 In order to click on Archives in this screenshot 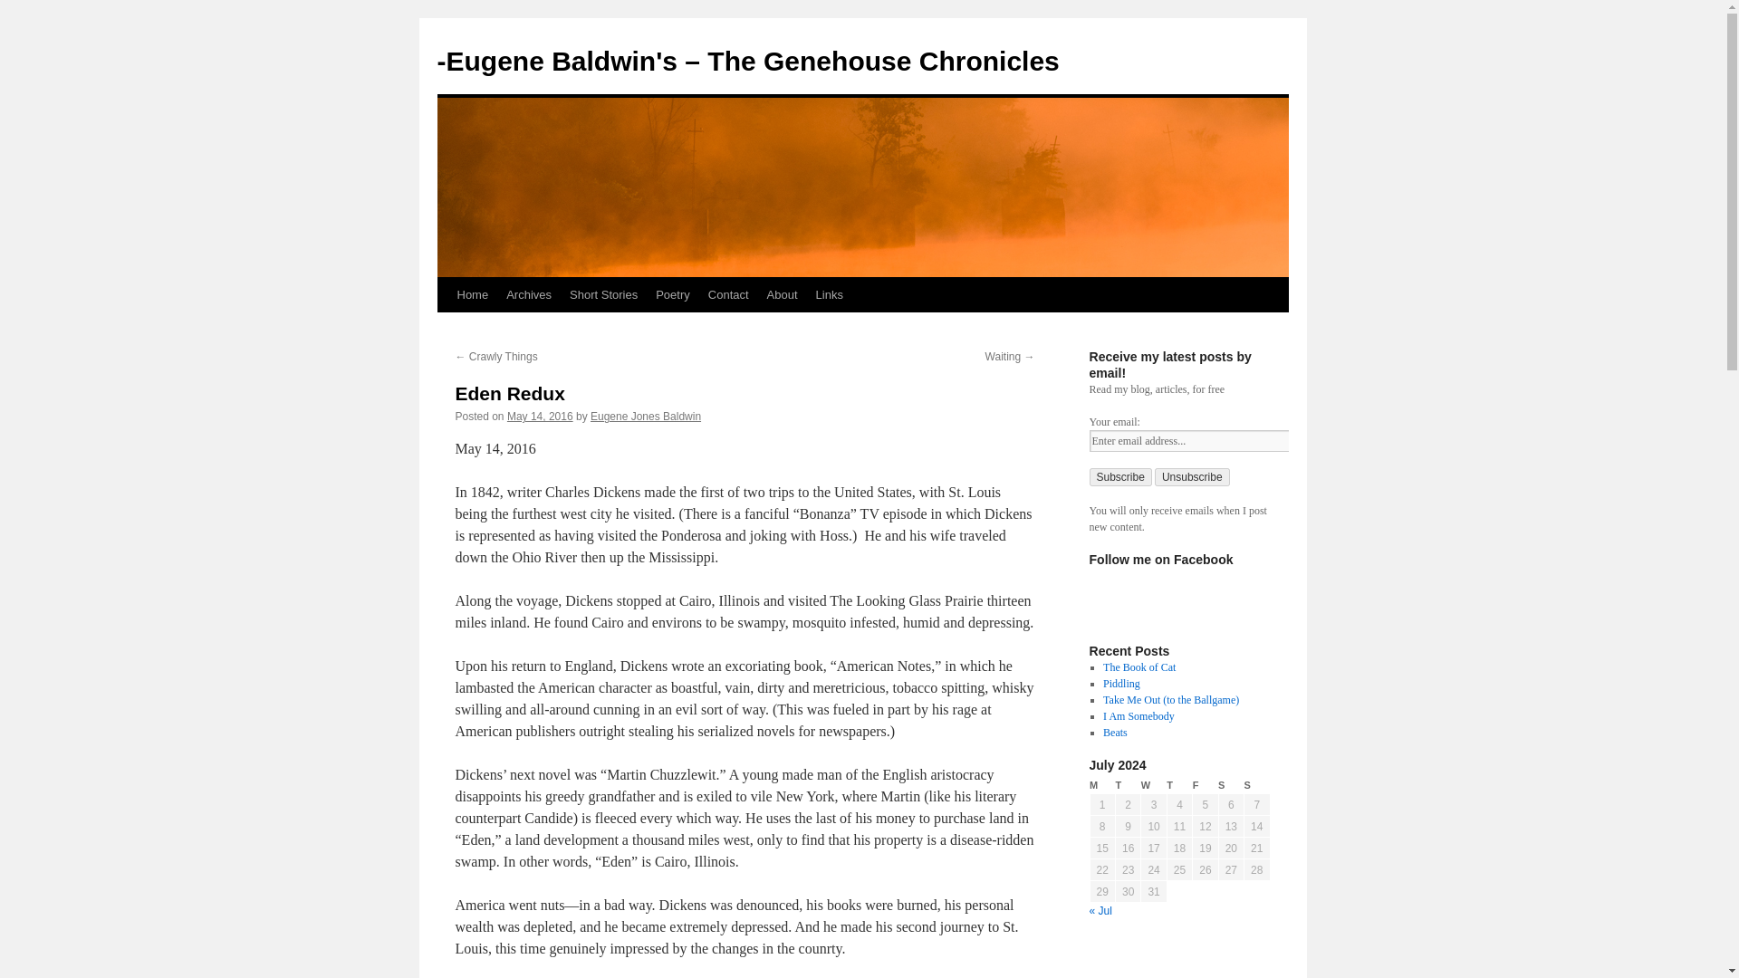, I will do `click(529, 294)`.